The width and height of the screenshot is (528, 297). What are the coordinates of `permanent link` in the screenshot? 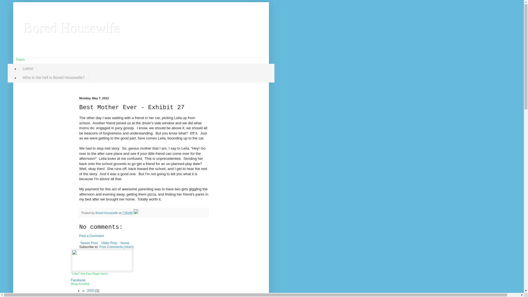 It's located at (127, 213).